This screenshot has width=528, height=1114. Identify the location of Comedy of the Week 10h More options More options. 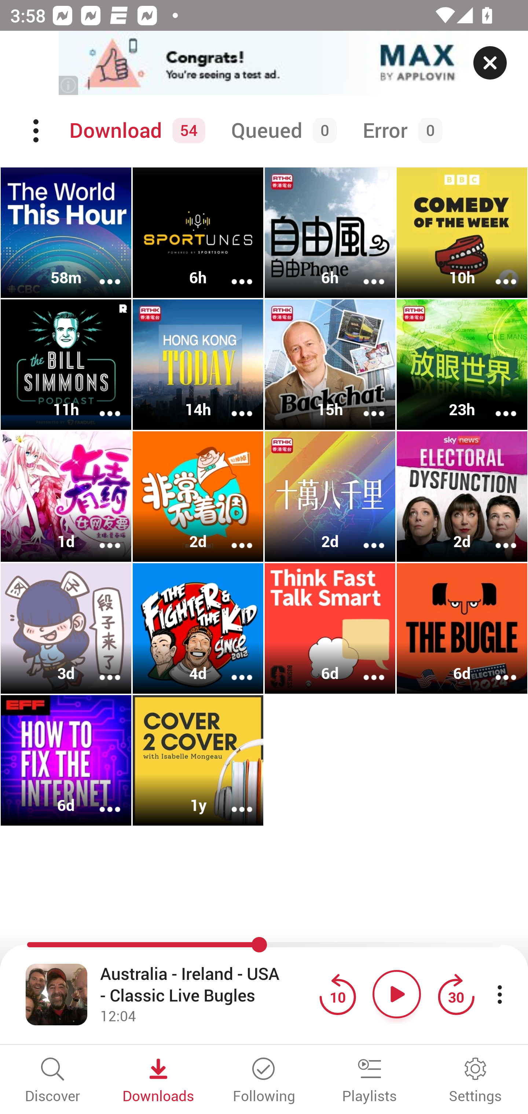
(462, 233).